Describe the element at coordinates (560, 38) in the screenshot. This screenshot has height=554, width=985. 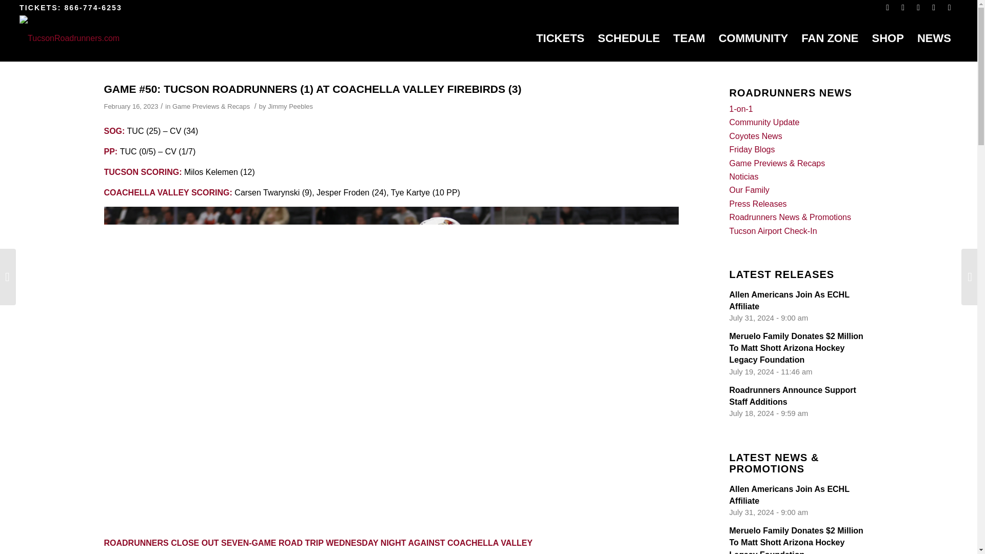
I see `TICKETS` at that location.